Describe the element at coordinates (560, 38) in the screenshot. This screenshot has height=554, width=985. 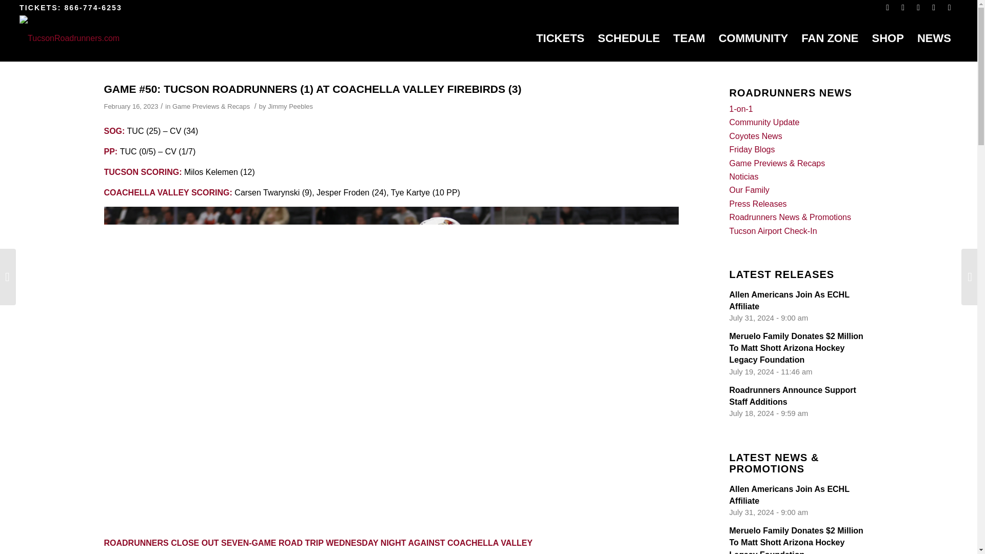
I see `TICKETS` at that location.